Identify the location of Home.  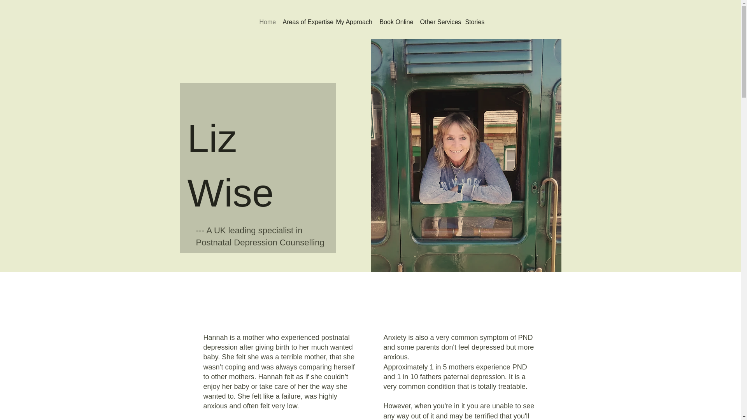
(267, 22).